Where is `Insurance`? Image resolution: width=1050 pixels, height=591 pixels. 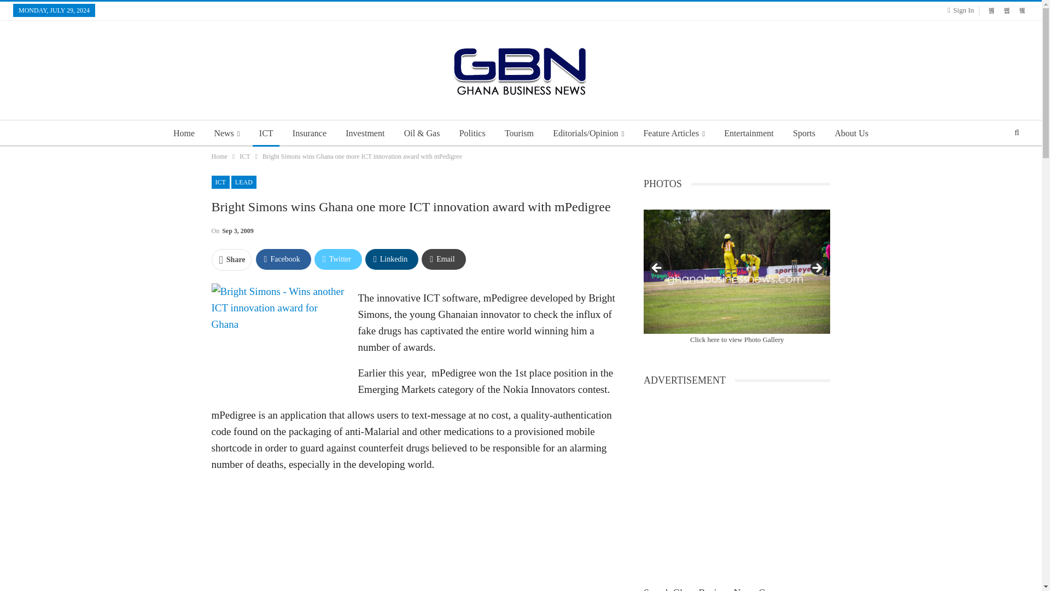 Insurance is located at coordinates (309, 134).